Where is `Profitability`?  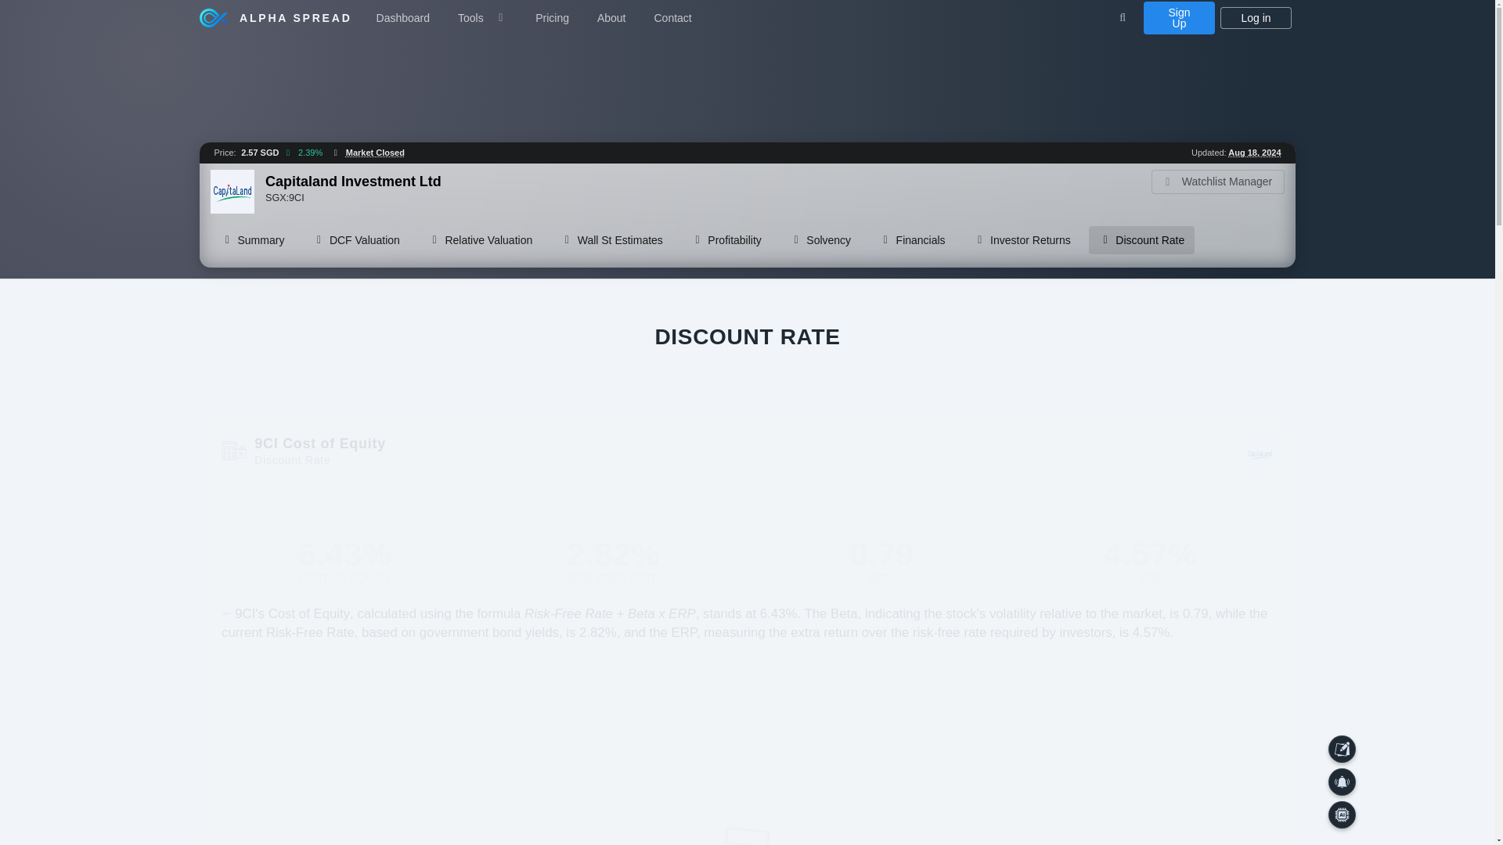 Profitability is located at coordinates (726, 240).